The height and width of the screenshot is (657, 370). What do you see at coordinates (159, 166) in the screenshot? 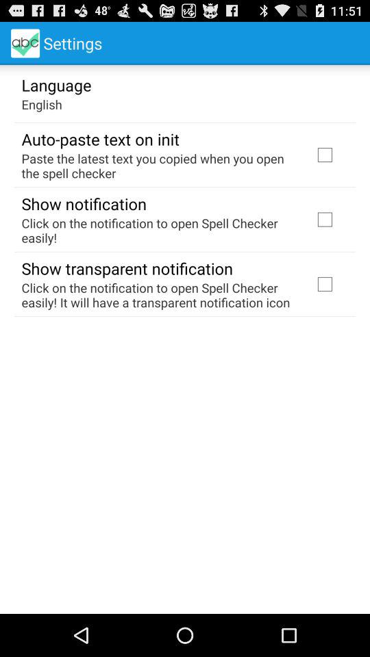
I see `turn off the icon below auto paste text` at bounding box center [159, 166].